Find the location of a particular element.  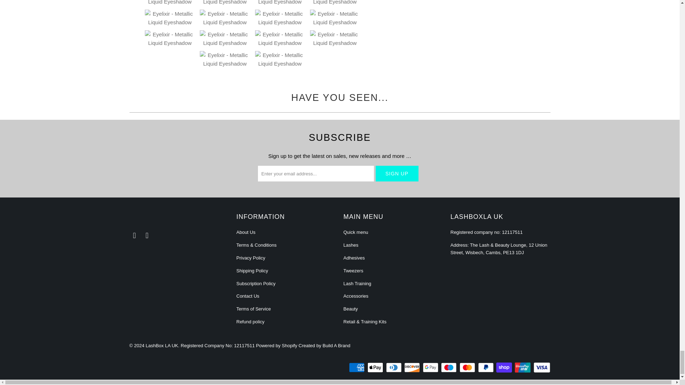

Visa is located at coordinates (541, 368).